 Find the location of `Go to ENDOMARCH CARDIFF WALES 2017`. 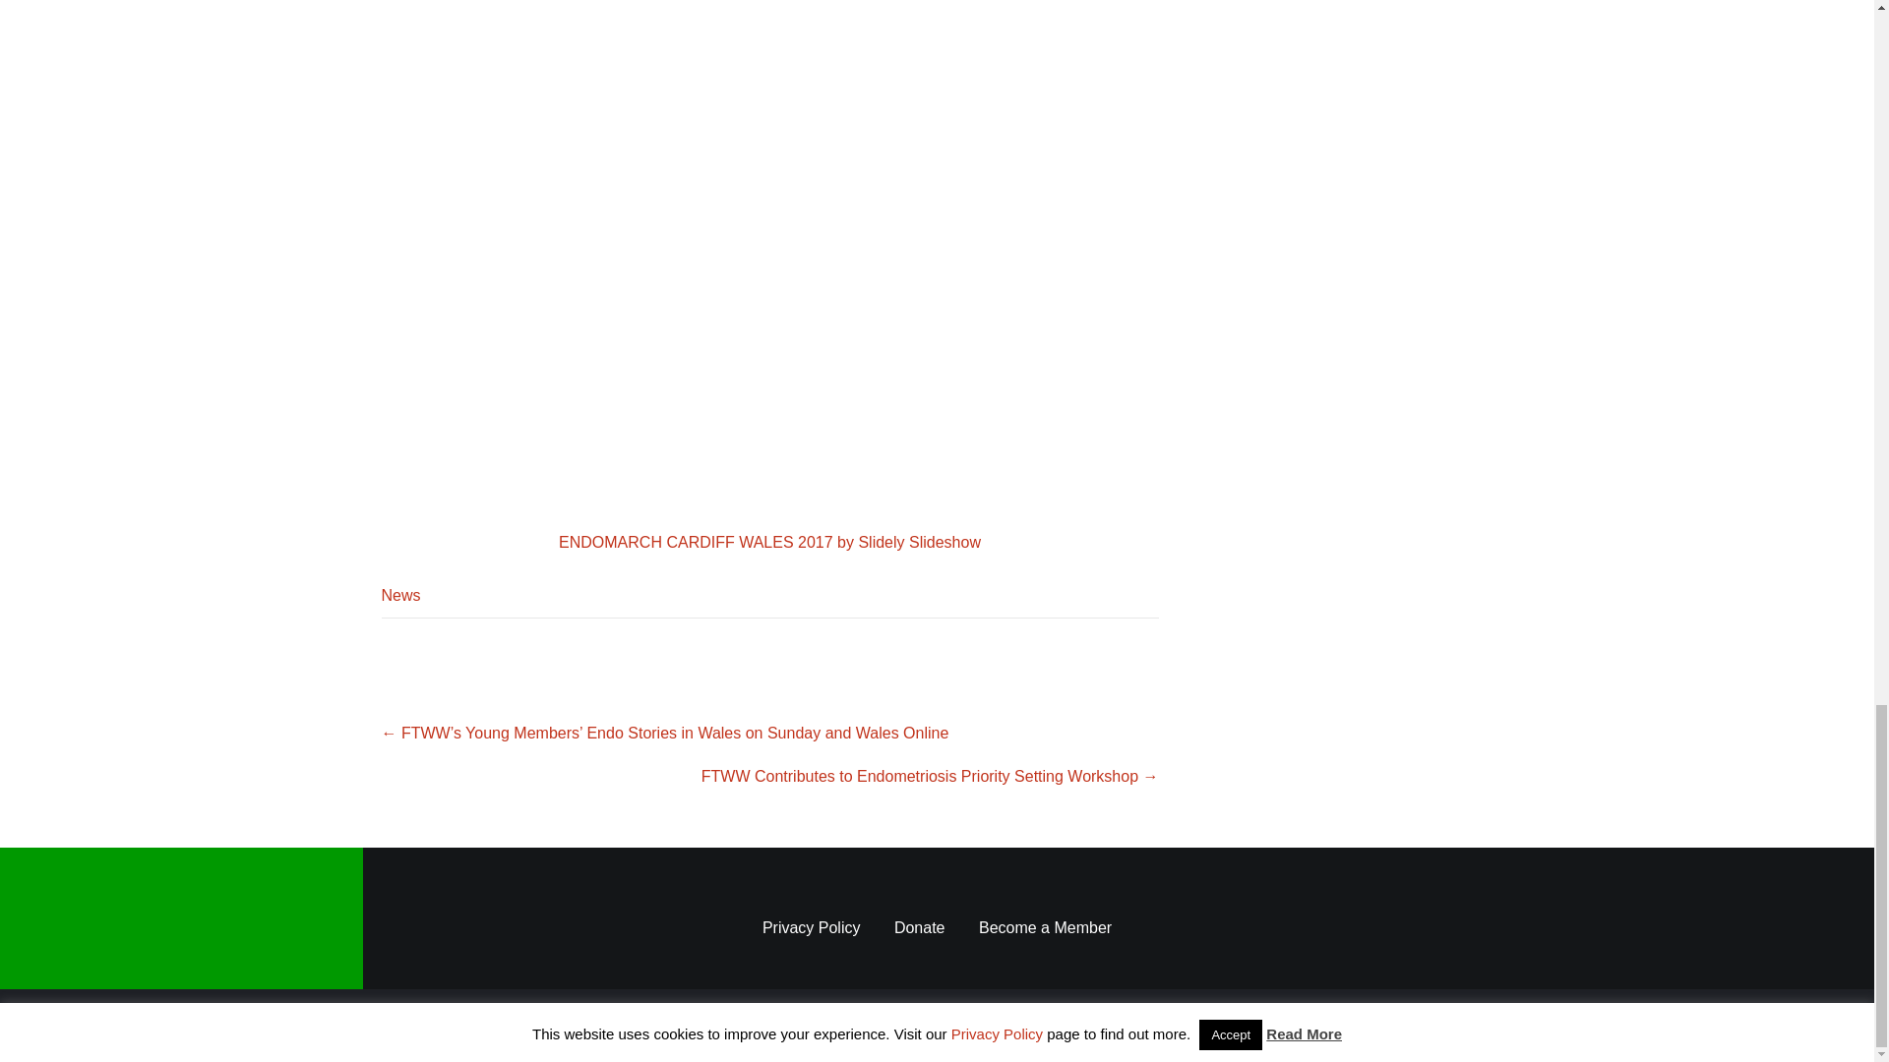

Go to ENDOMARCH CARDIFF WALES 2017 is located at coordinates (919, 543).